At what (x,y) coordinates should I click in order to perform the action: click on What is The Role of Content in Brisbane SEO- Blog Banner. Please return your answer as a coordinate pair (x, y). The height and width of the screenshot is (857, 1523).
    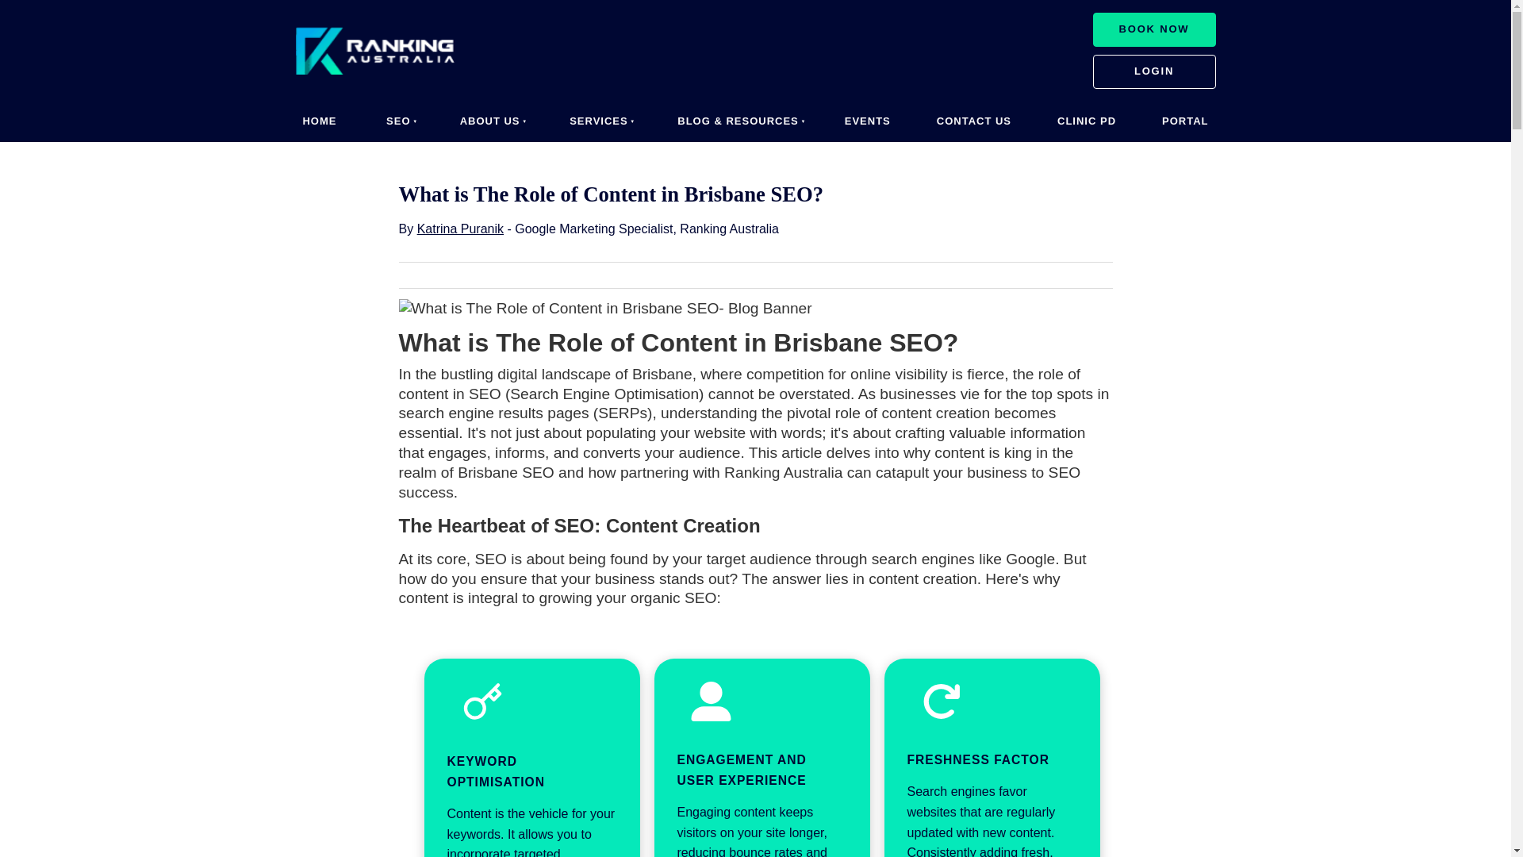
    Looking at the image, I should click on (604, 308).